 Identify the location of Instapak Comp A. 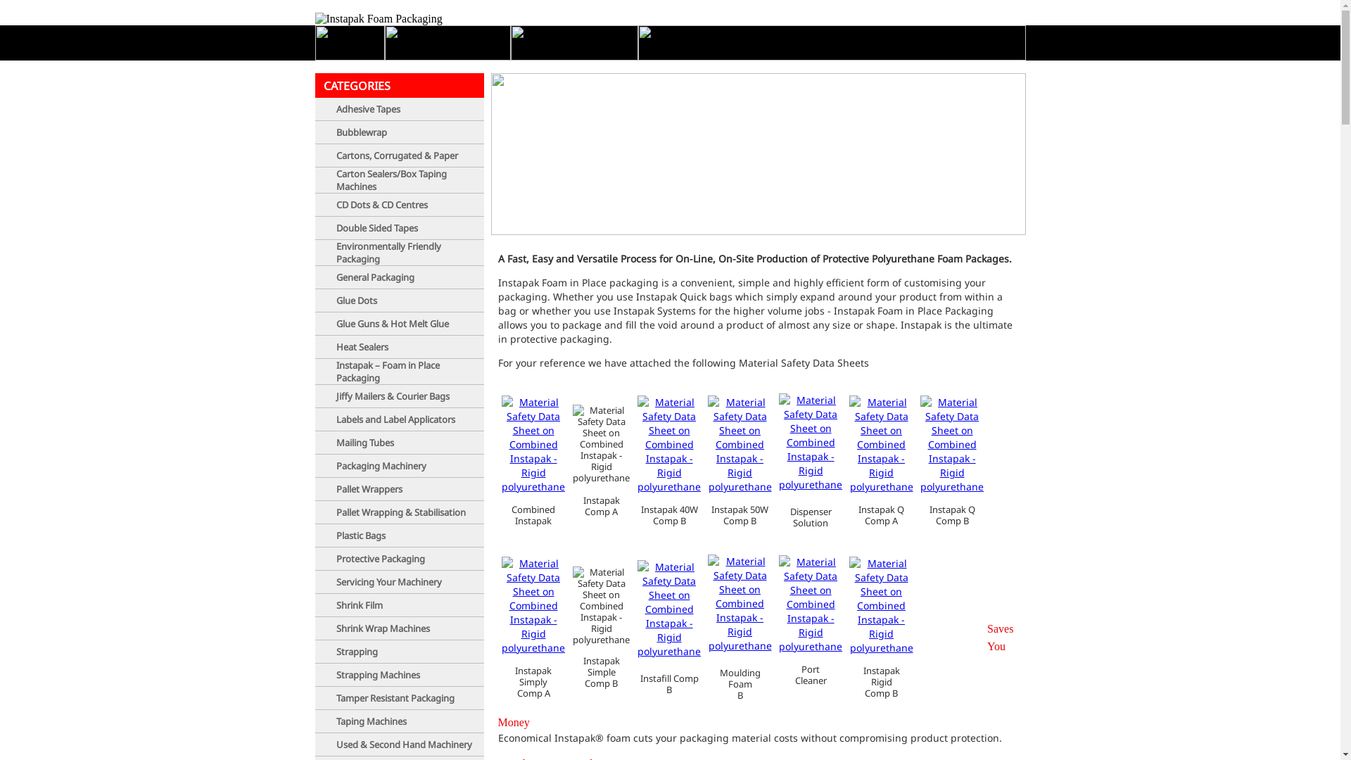
(602, 495).